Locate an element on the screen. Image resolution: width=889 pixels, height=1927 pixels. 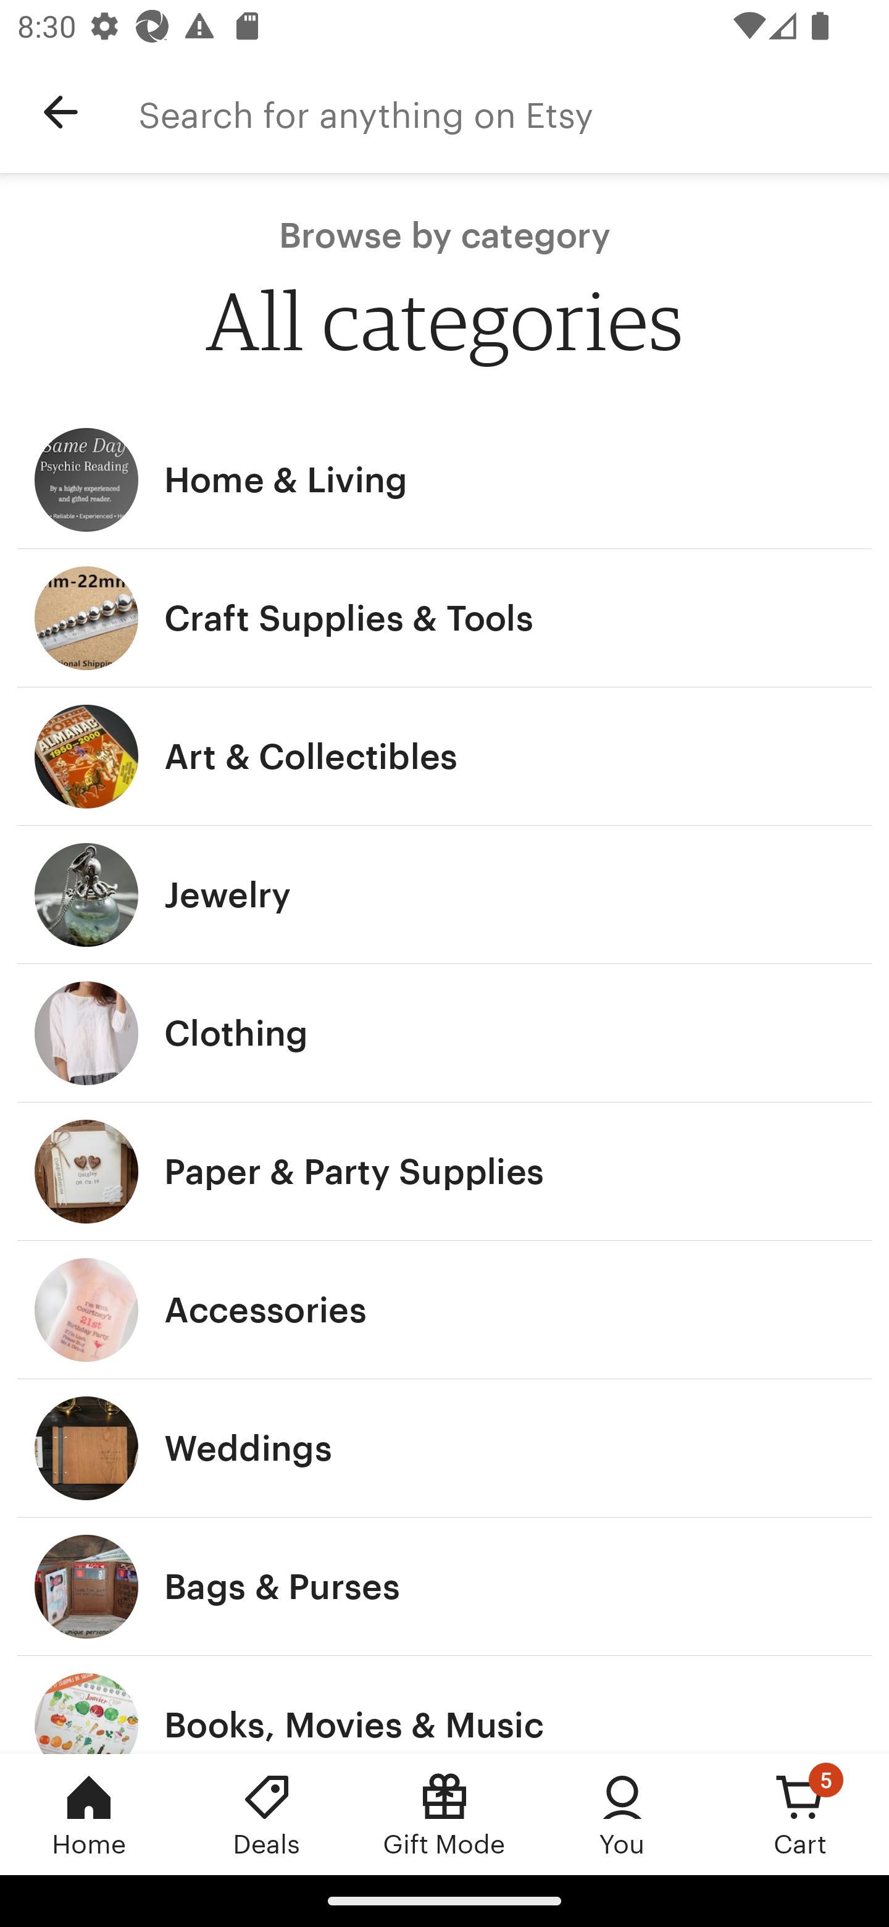
You is located at coordinates (622, 1814).